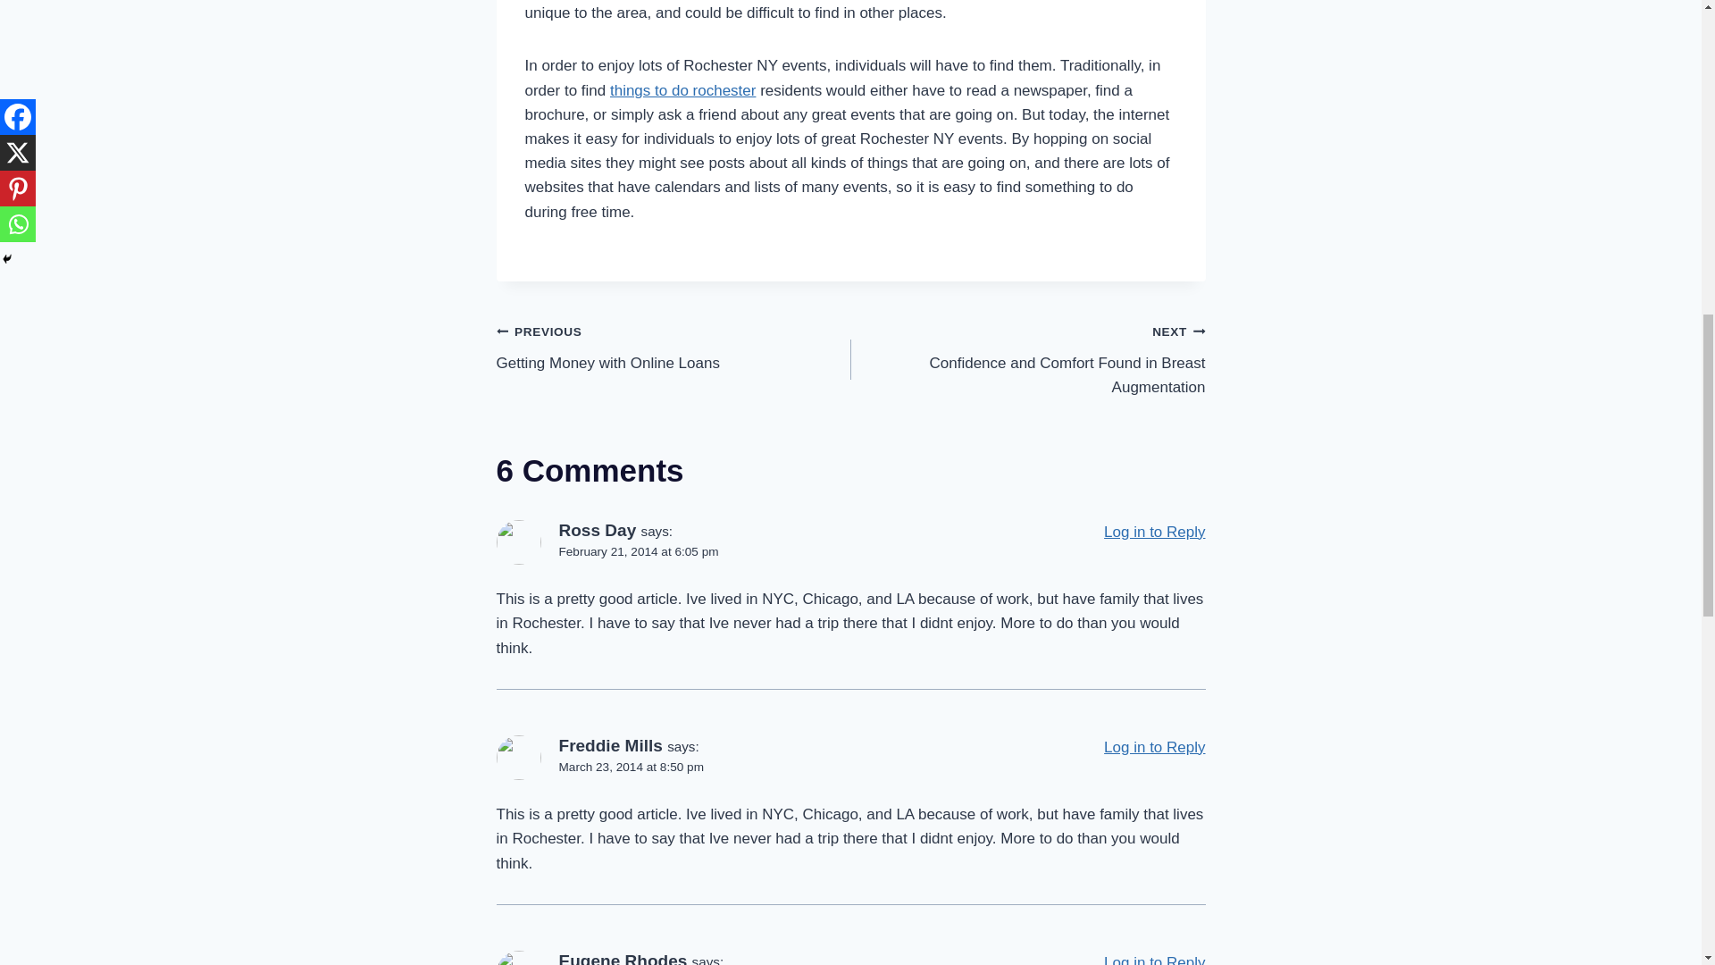 The height and width of the screenshot is (965, 1715). I want to click on Log in to Reply, so click(1154, 532).